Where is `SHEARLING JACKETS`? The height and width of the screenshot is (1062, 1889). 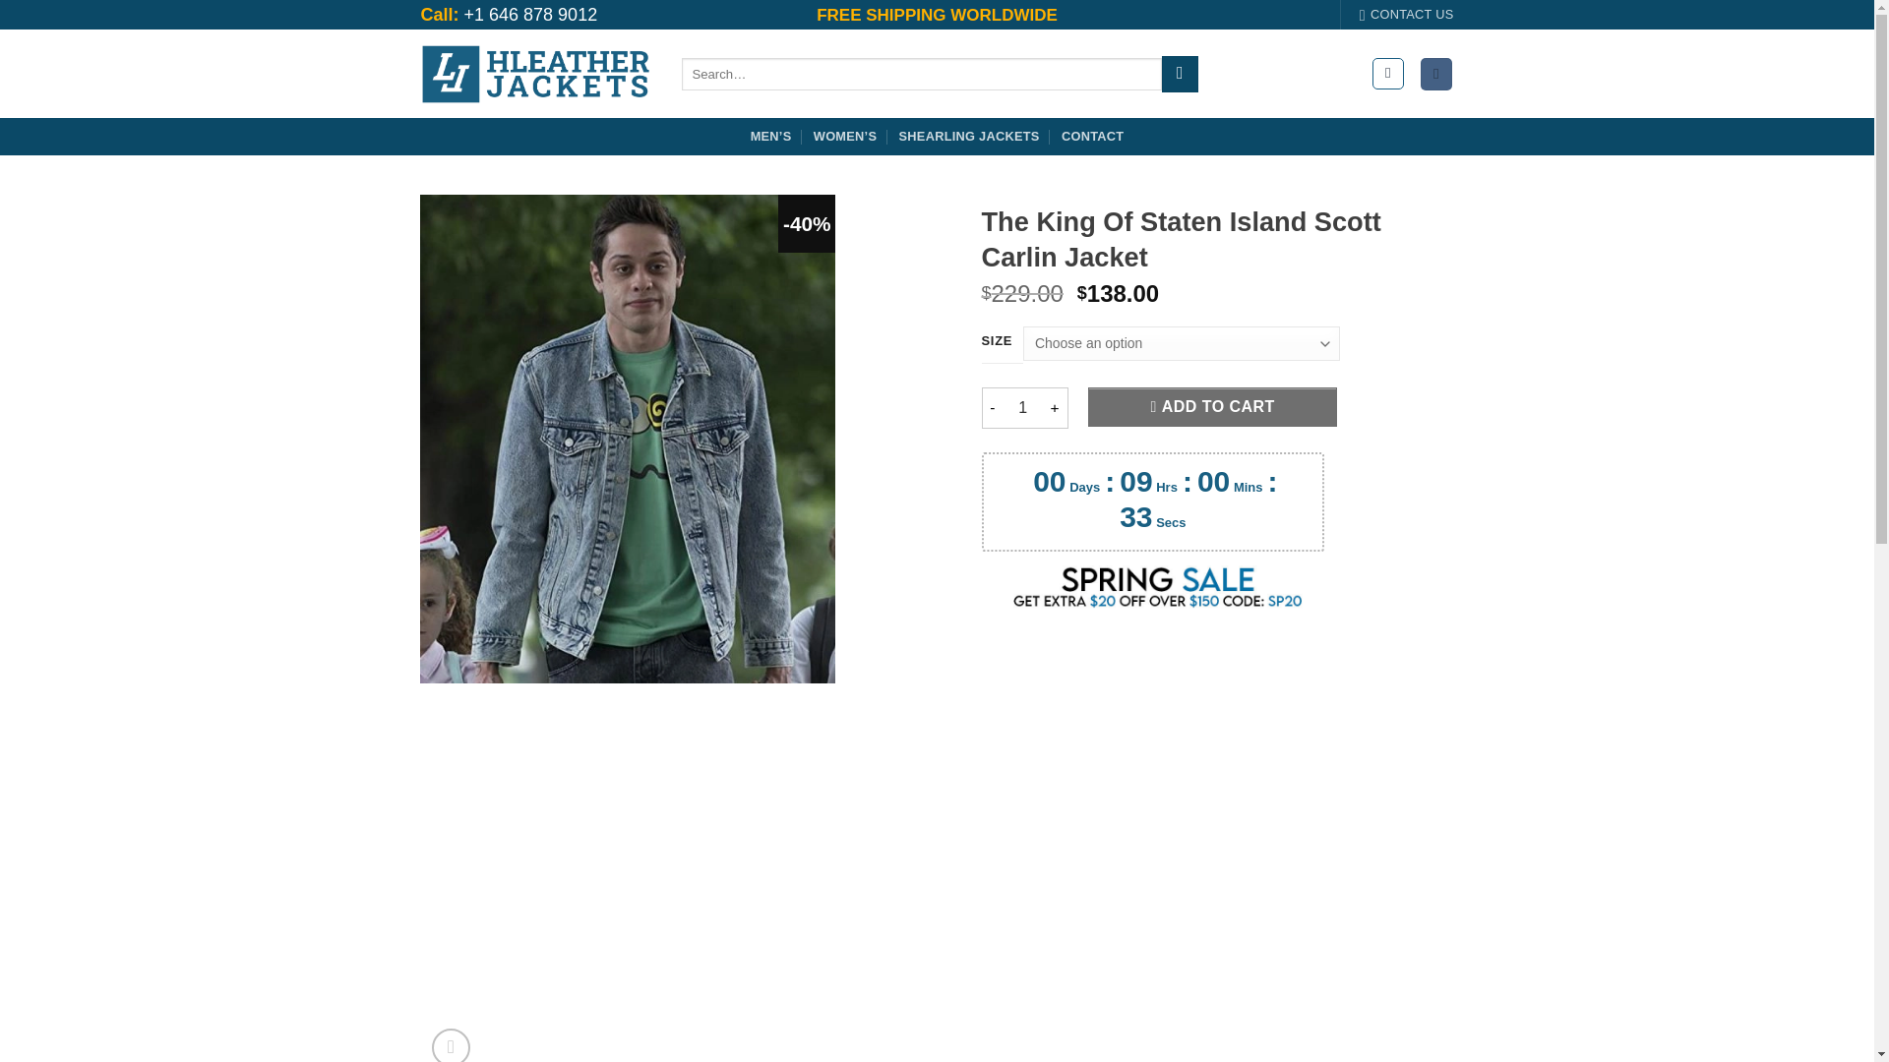
SHEARLING JACKETS is located at coordinates (969, 136).